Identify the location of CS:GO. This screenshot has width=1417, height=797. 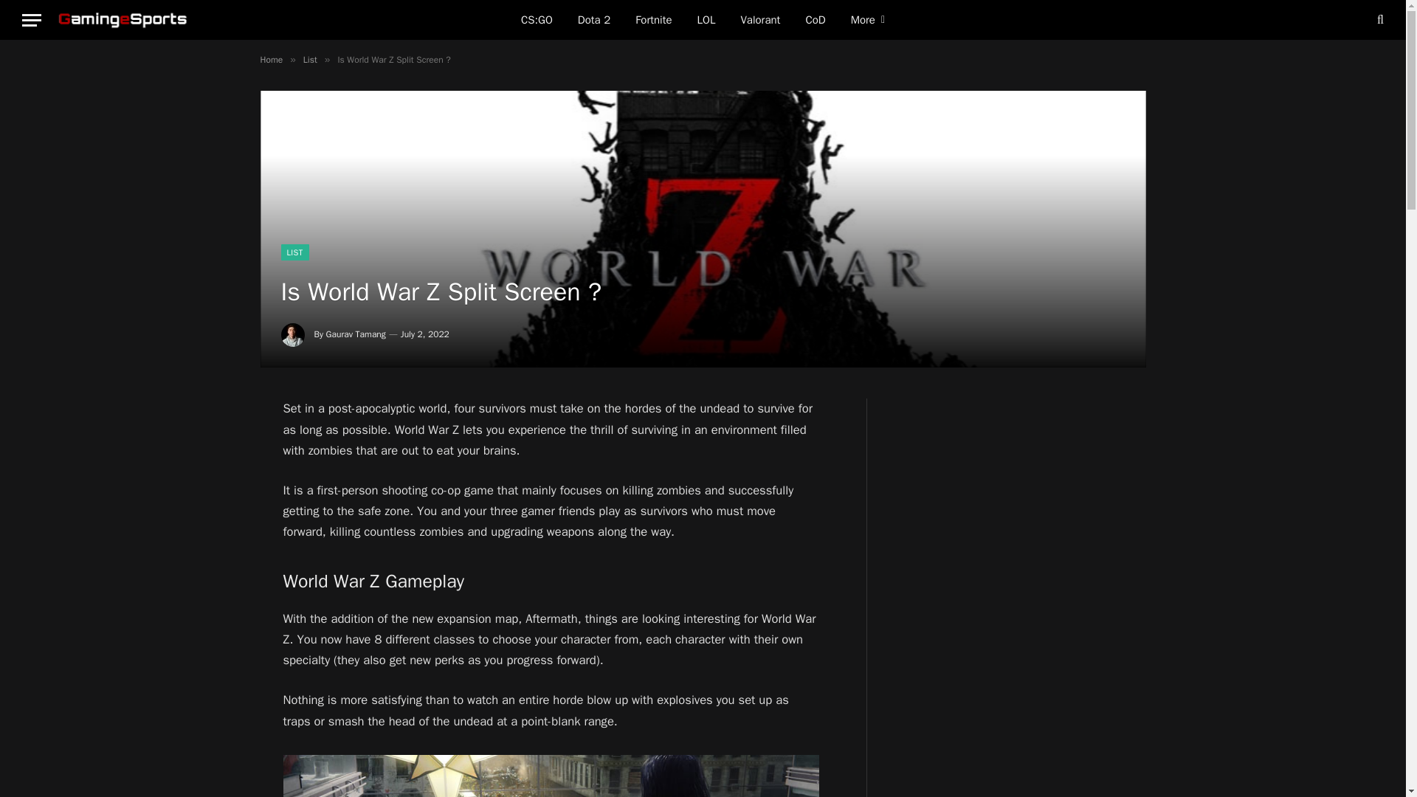
(537, 20).